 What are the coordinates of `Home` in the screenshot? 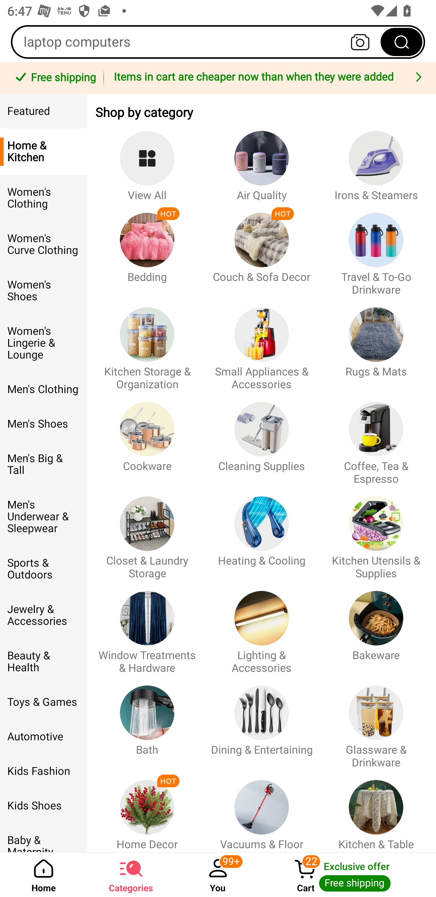 It's located at (44, 875).